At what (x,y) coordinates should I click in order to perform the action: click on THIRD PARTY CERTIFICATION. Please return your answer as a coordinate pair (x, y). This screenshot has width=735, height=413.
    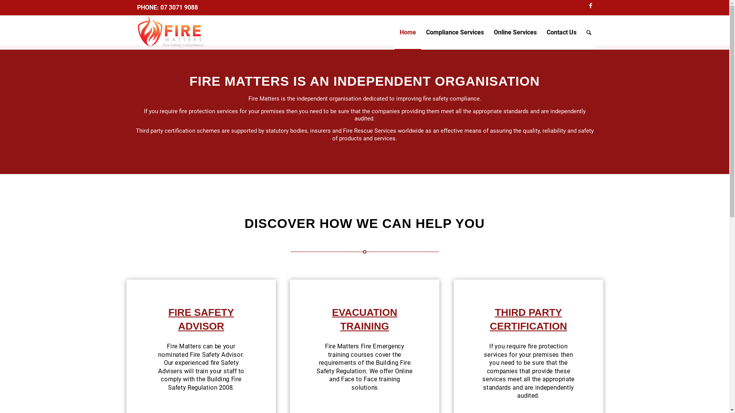
    Looking at the image, I should click on (525, 318).